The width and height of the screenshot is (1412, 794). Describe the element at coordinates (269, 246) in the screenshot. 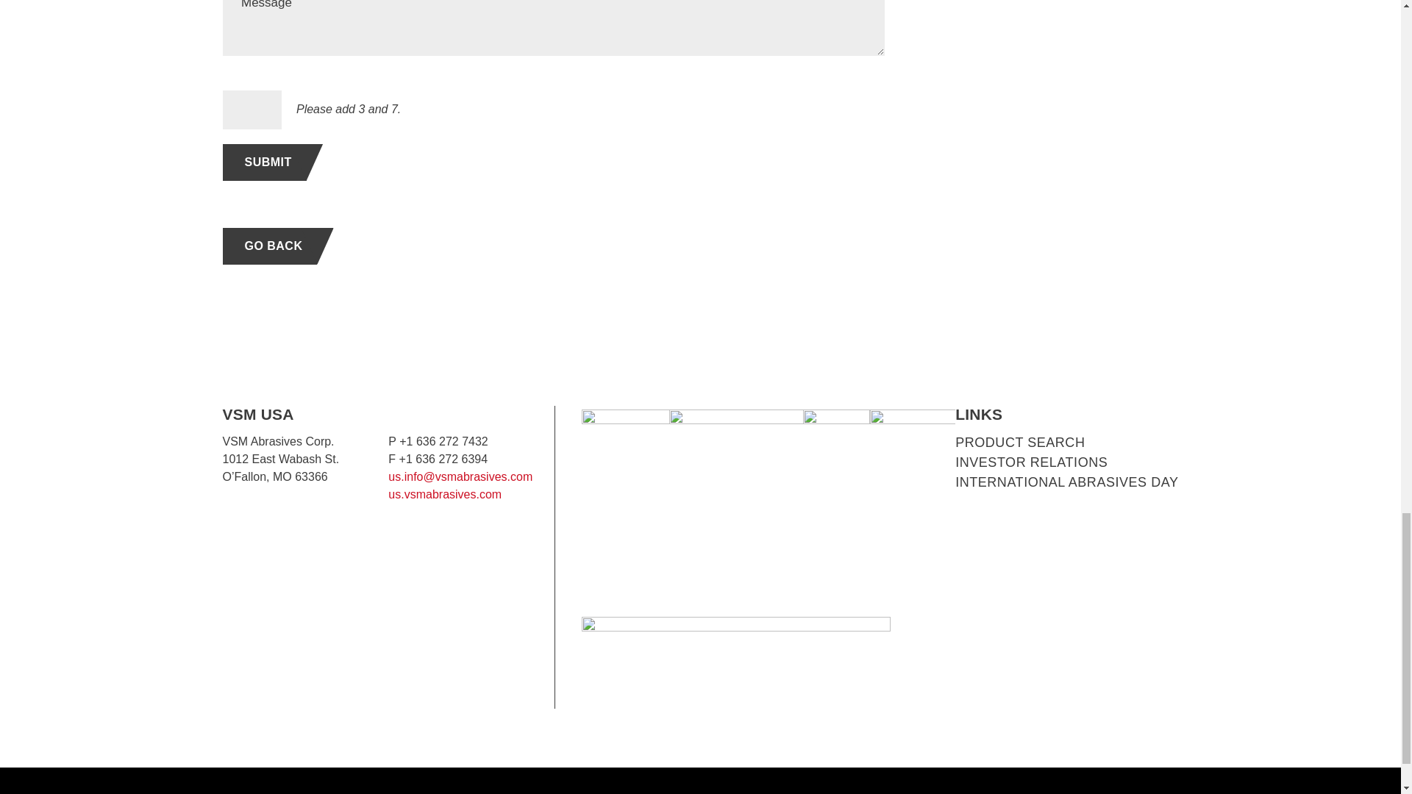

I see `GO BACK` at that location.